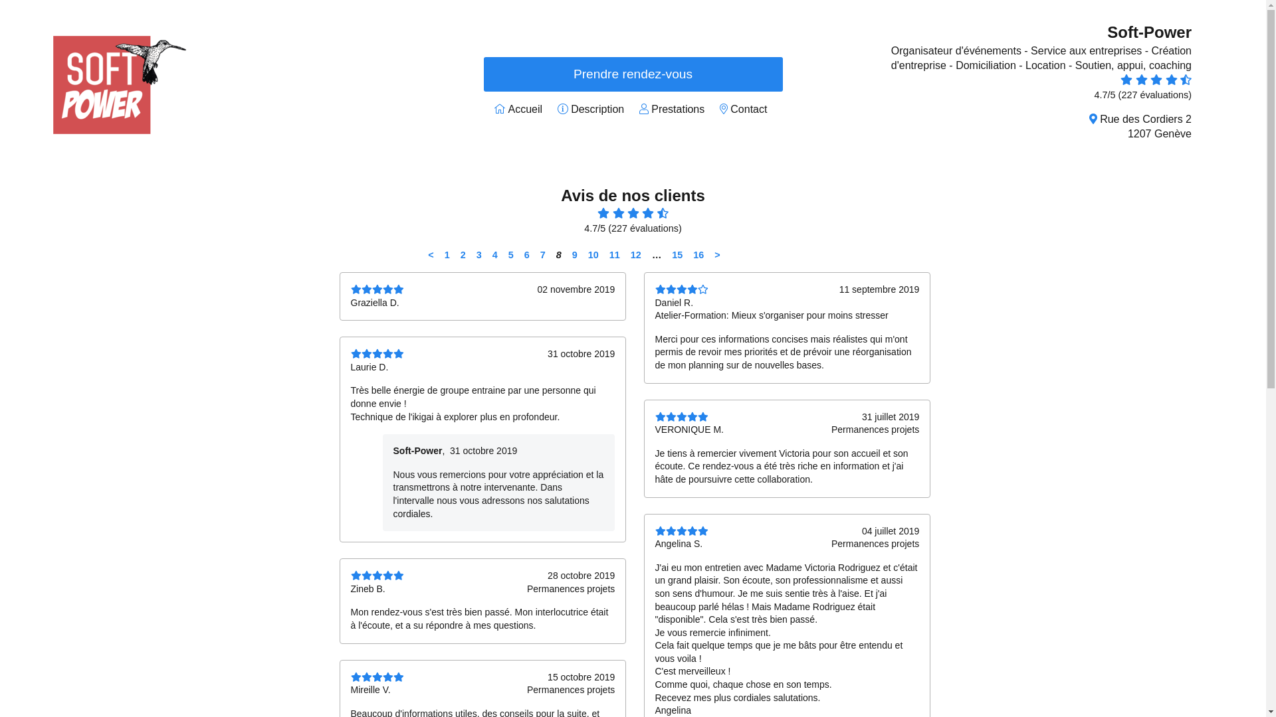  Describe the element at coordinates (479, 255) in the screenshot. I see `3` at that location.